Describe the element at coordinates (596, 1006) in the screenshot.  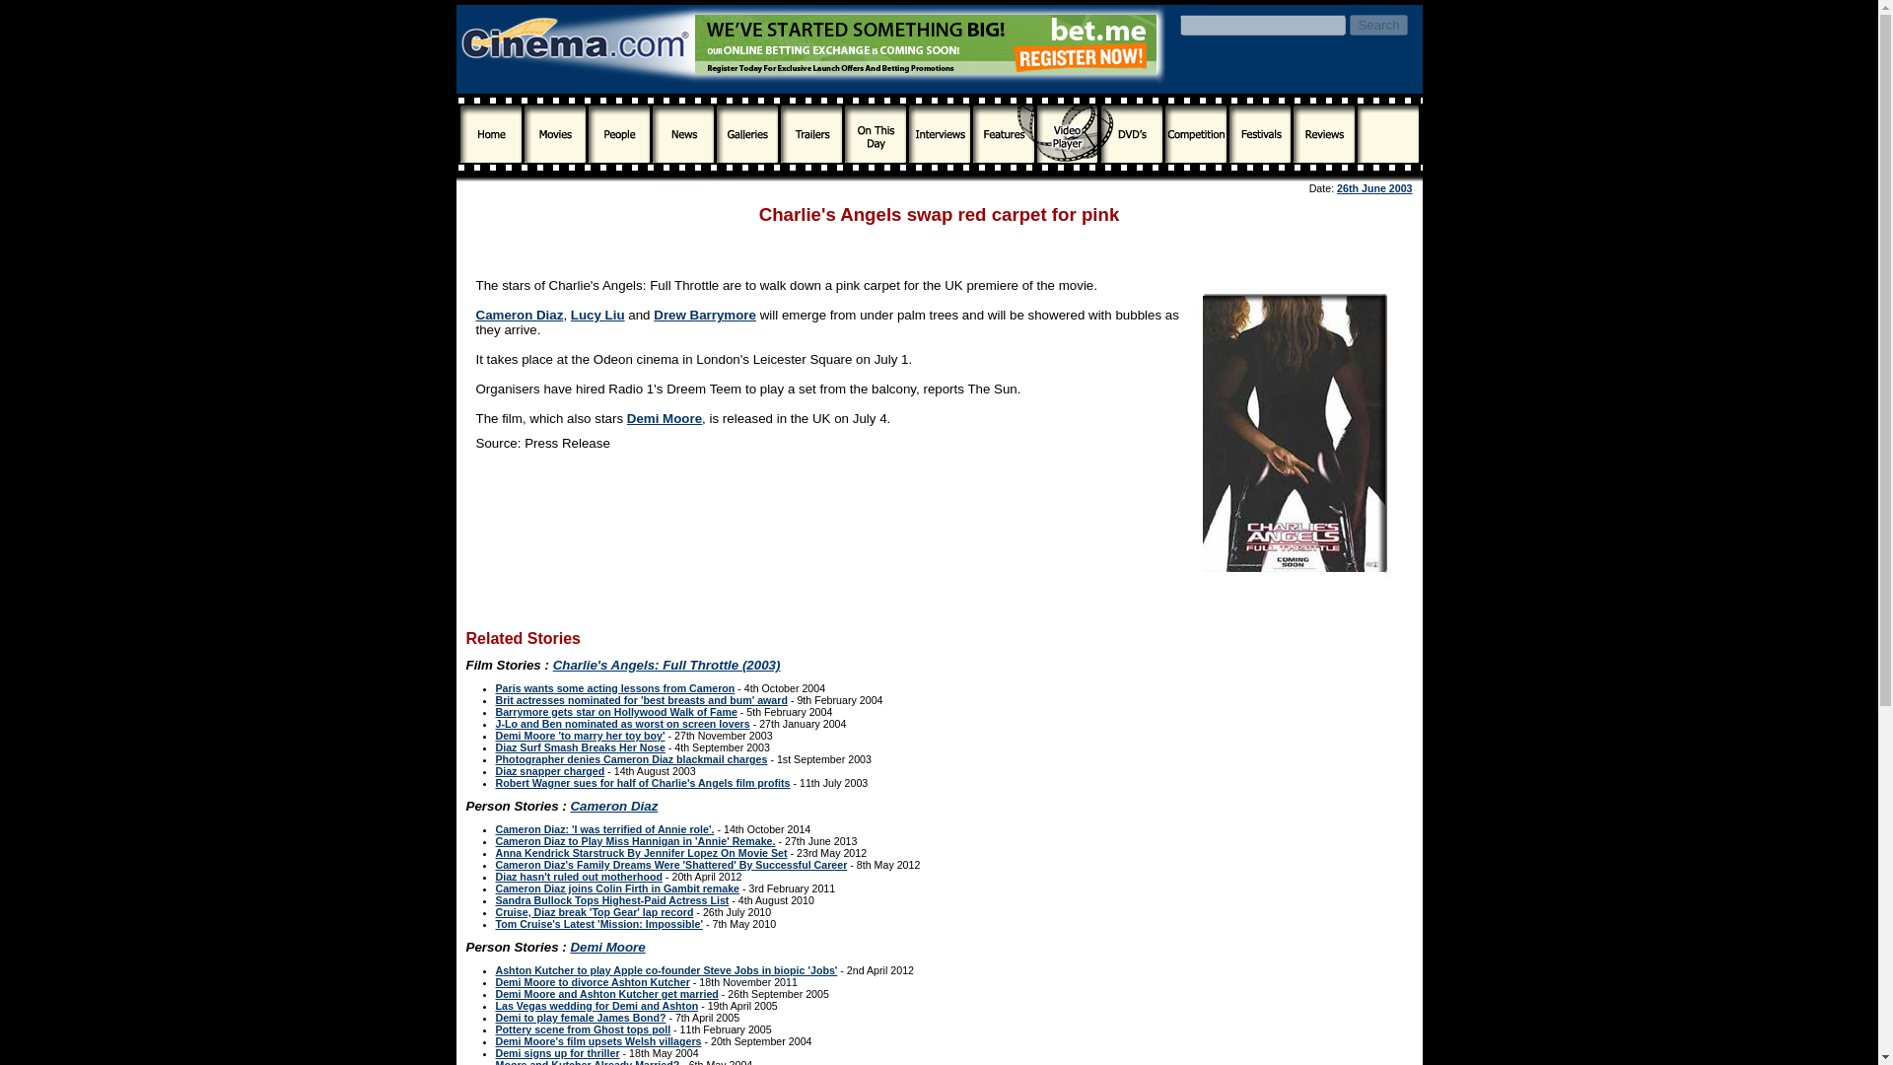
I see `Las Vegas wedding for Demi and Ashton` at that location.